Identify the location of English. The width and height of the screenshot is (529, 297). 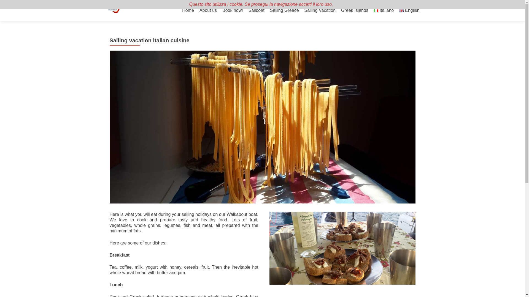
(409, 10).